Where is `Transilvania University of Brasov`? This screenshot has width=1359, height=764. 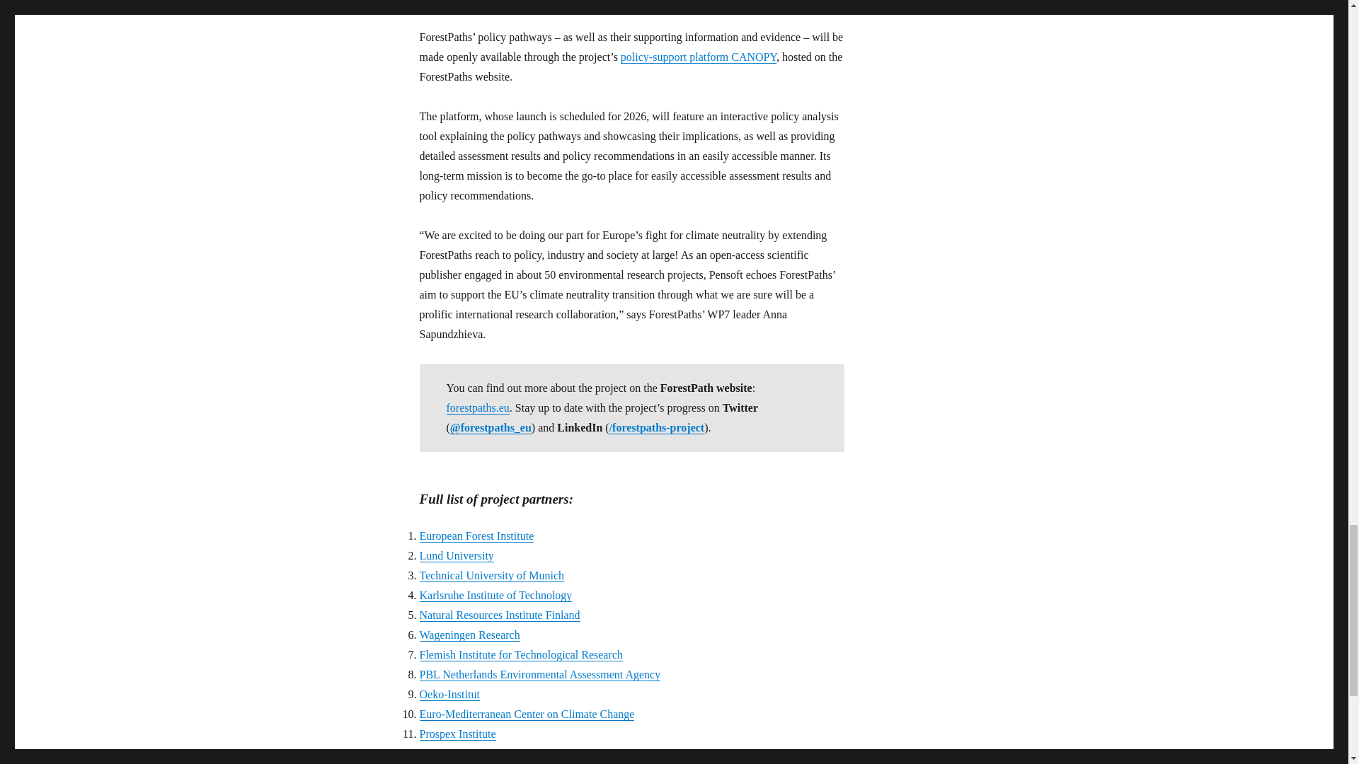
Transilvania University of Brasov is located at coordinates (495, 753).